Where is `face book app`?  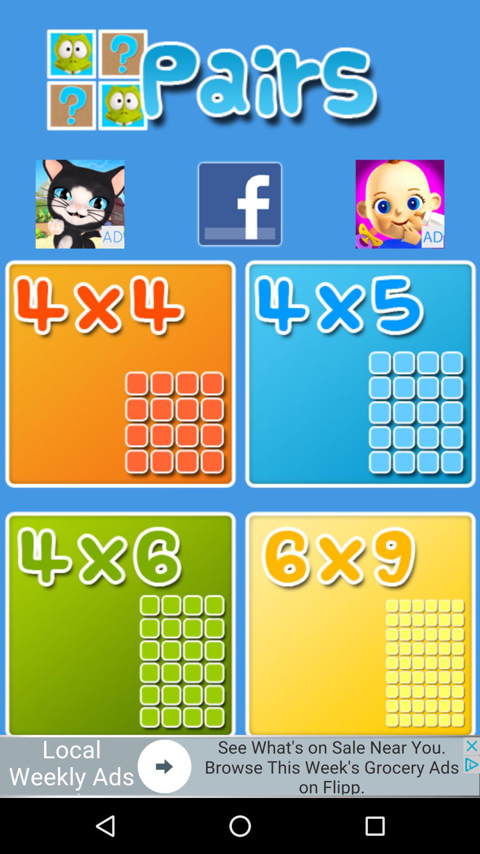 face book app is located at coordinates (240, 204).